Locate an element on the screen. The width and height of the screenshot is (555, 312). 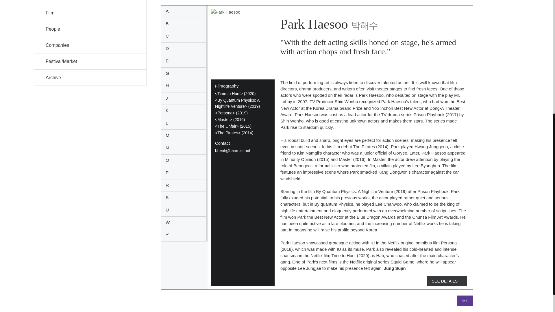
list is located at coordinates (465, 300).